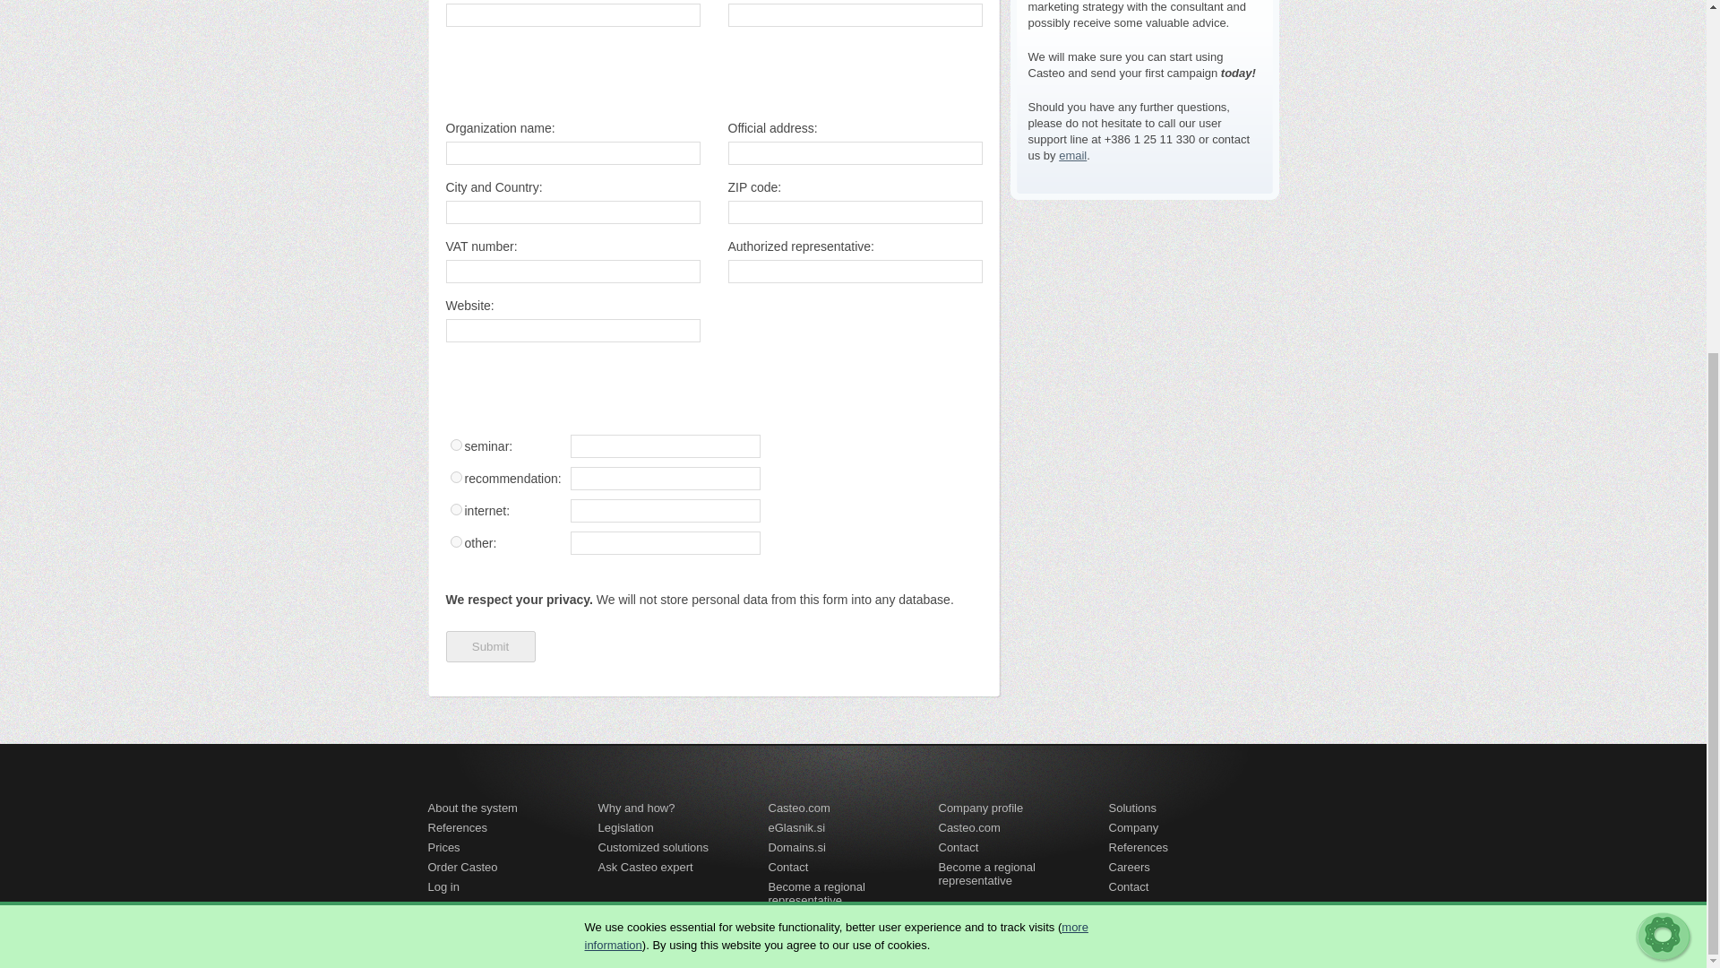  Describe the element at coordinates (443, 889) in the screenshot. I see `Log in` at that location.